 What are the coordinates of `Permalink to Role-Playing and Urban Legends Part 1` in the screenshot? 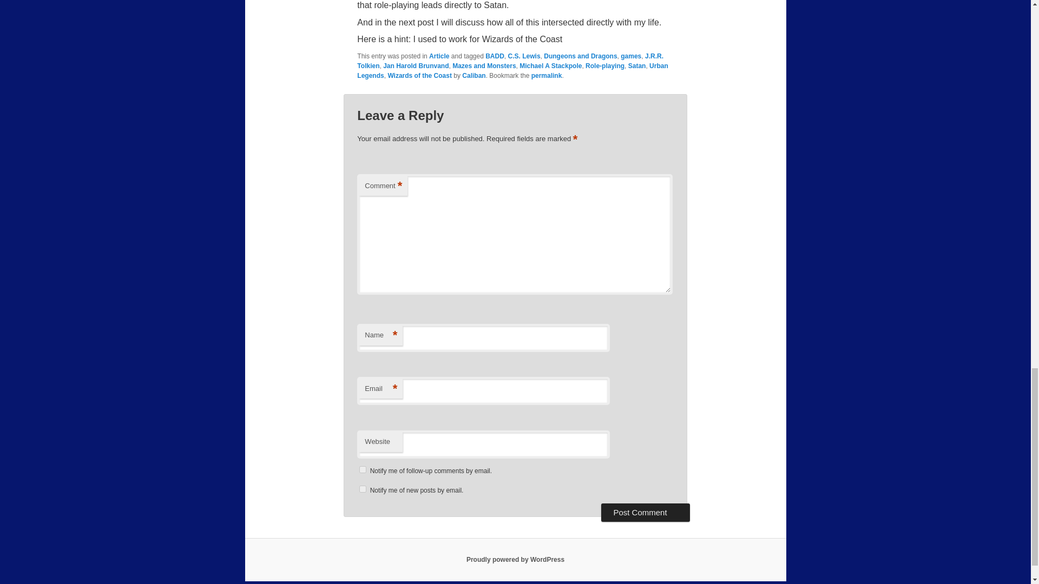 It's located at (547, 75).